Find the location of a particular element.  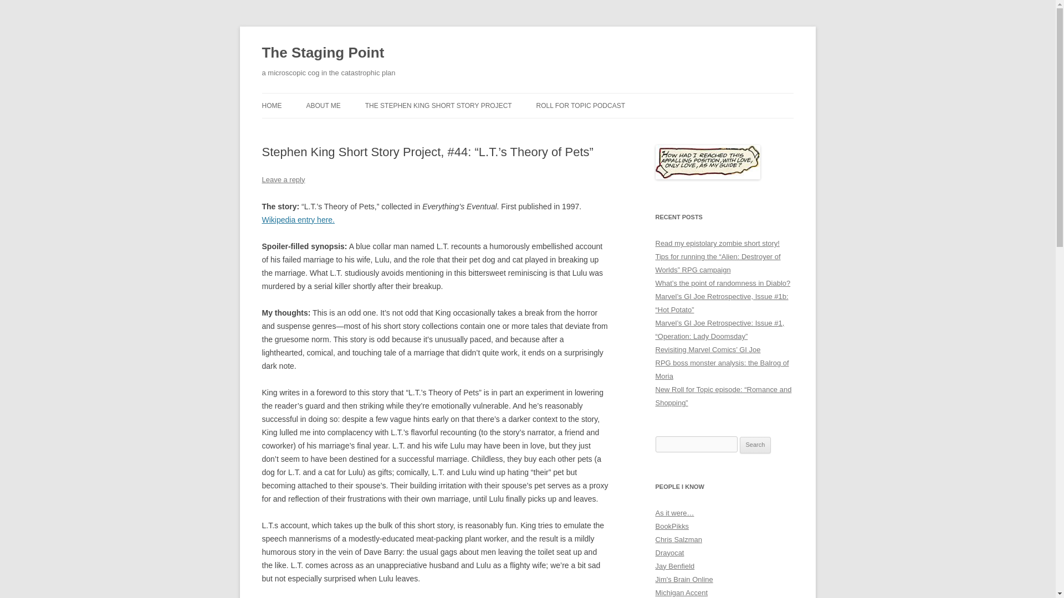

Wikipedia entry here. is located at coordinates (298, 219).